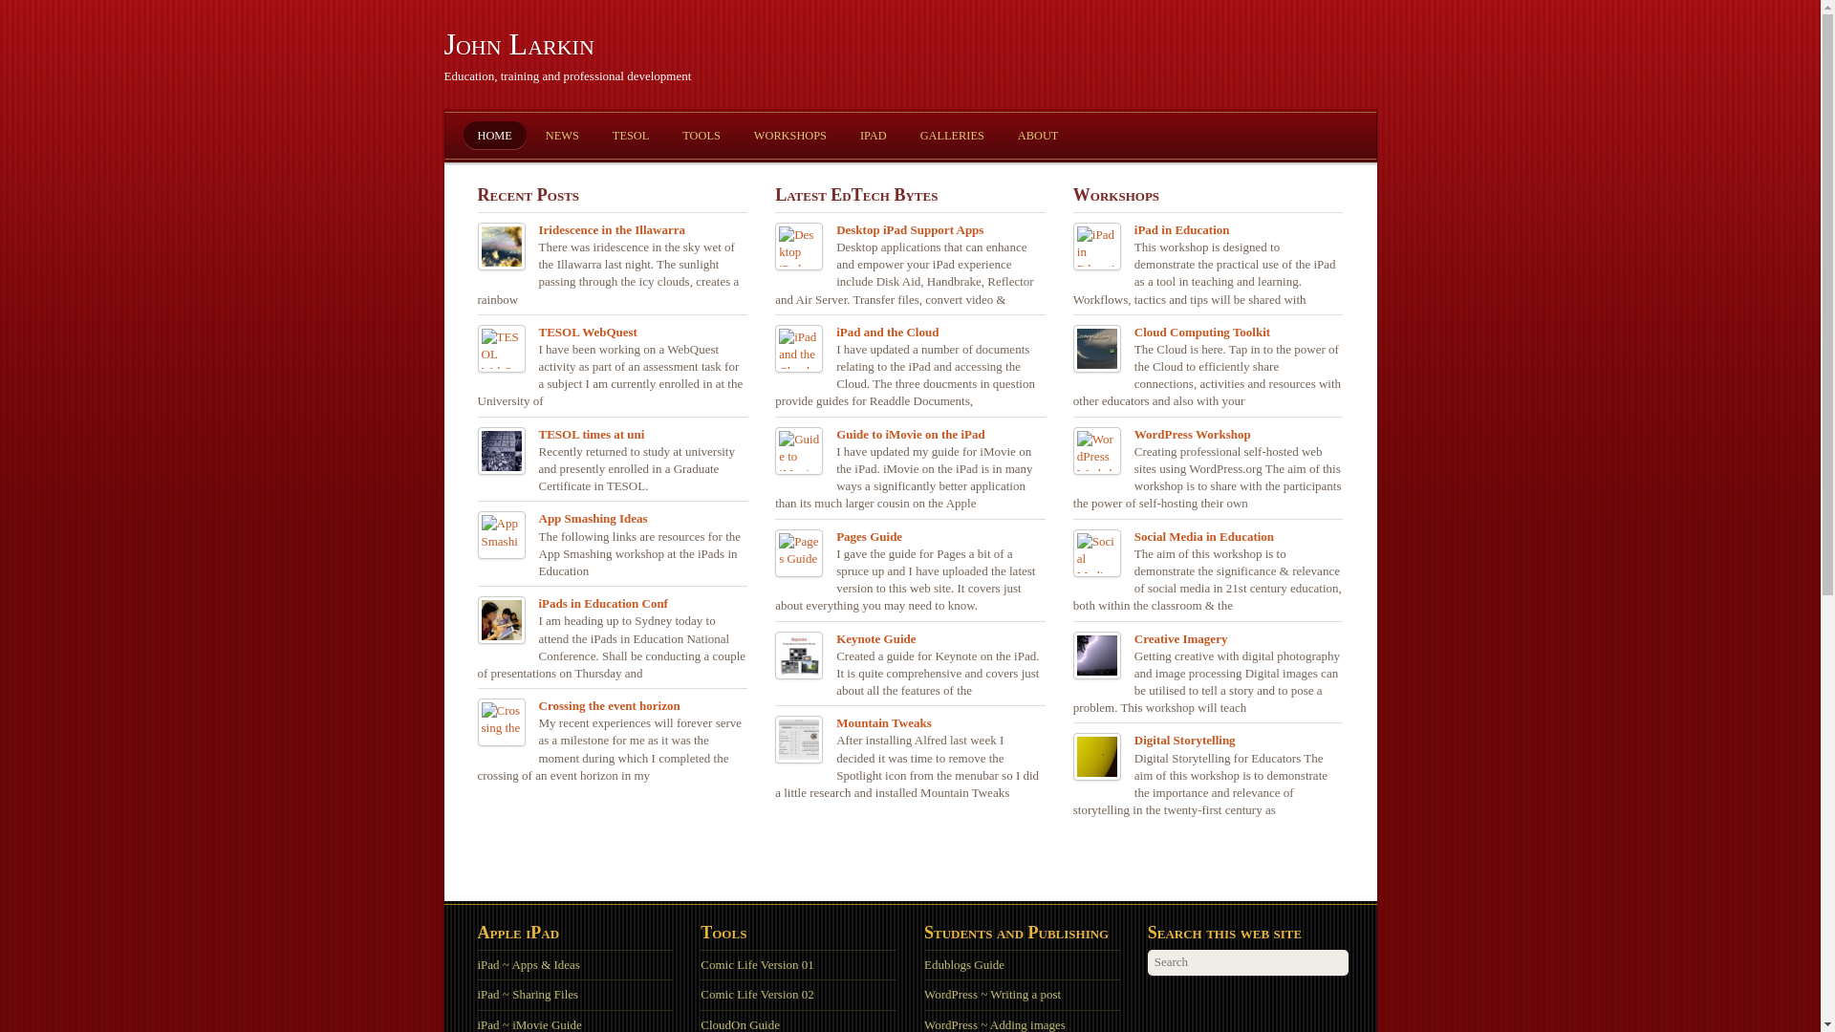 The height and width of the screenshot is (1032, 1835). I want to click on TESOL times at uni, so click(593, 435).